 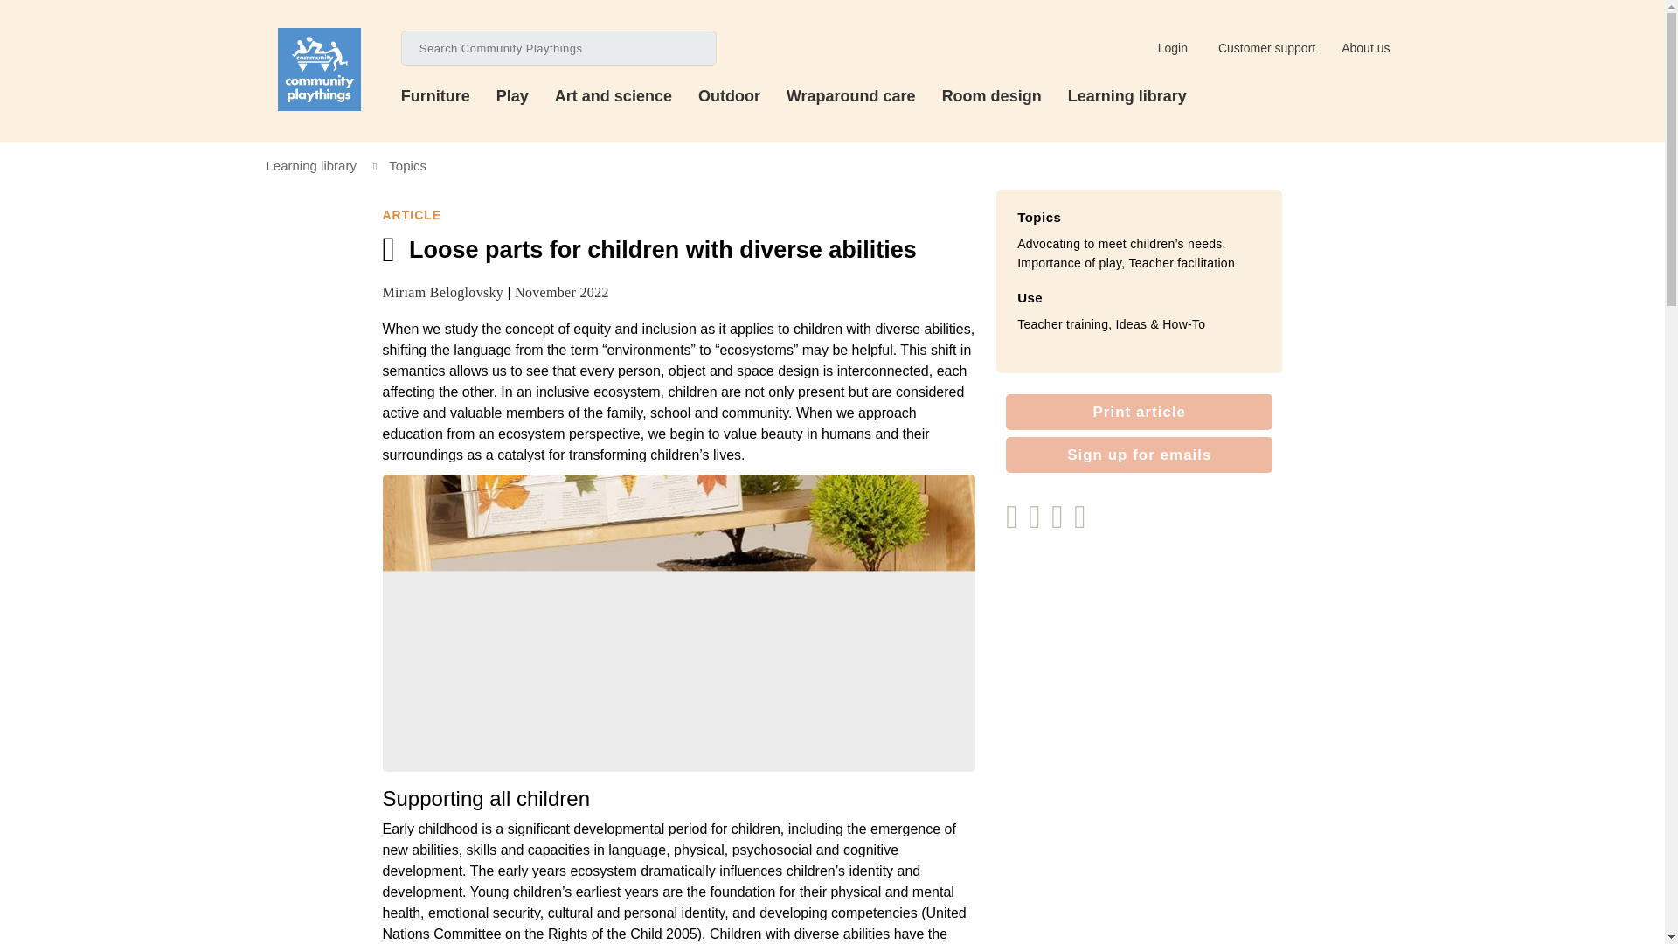 I want to click on Share by email, so click(x=1084, y=523).